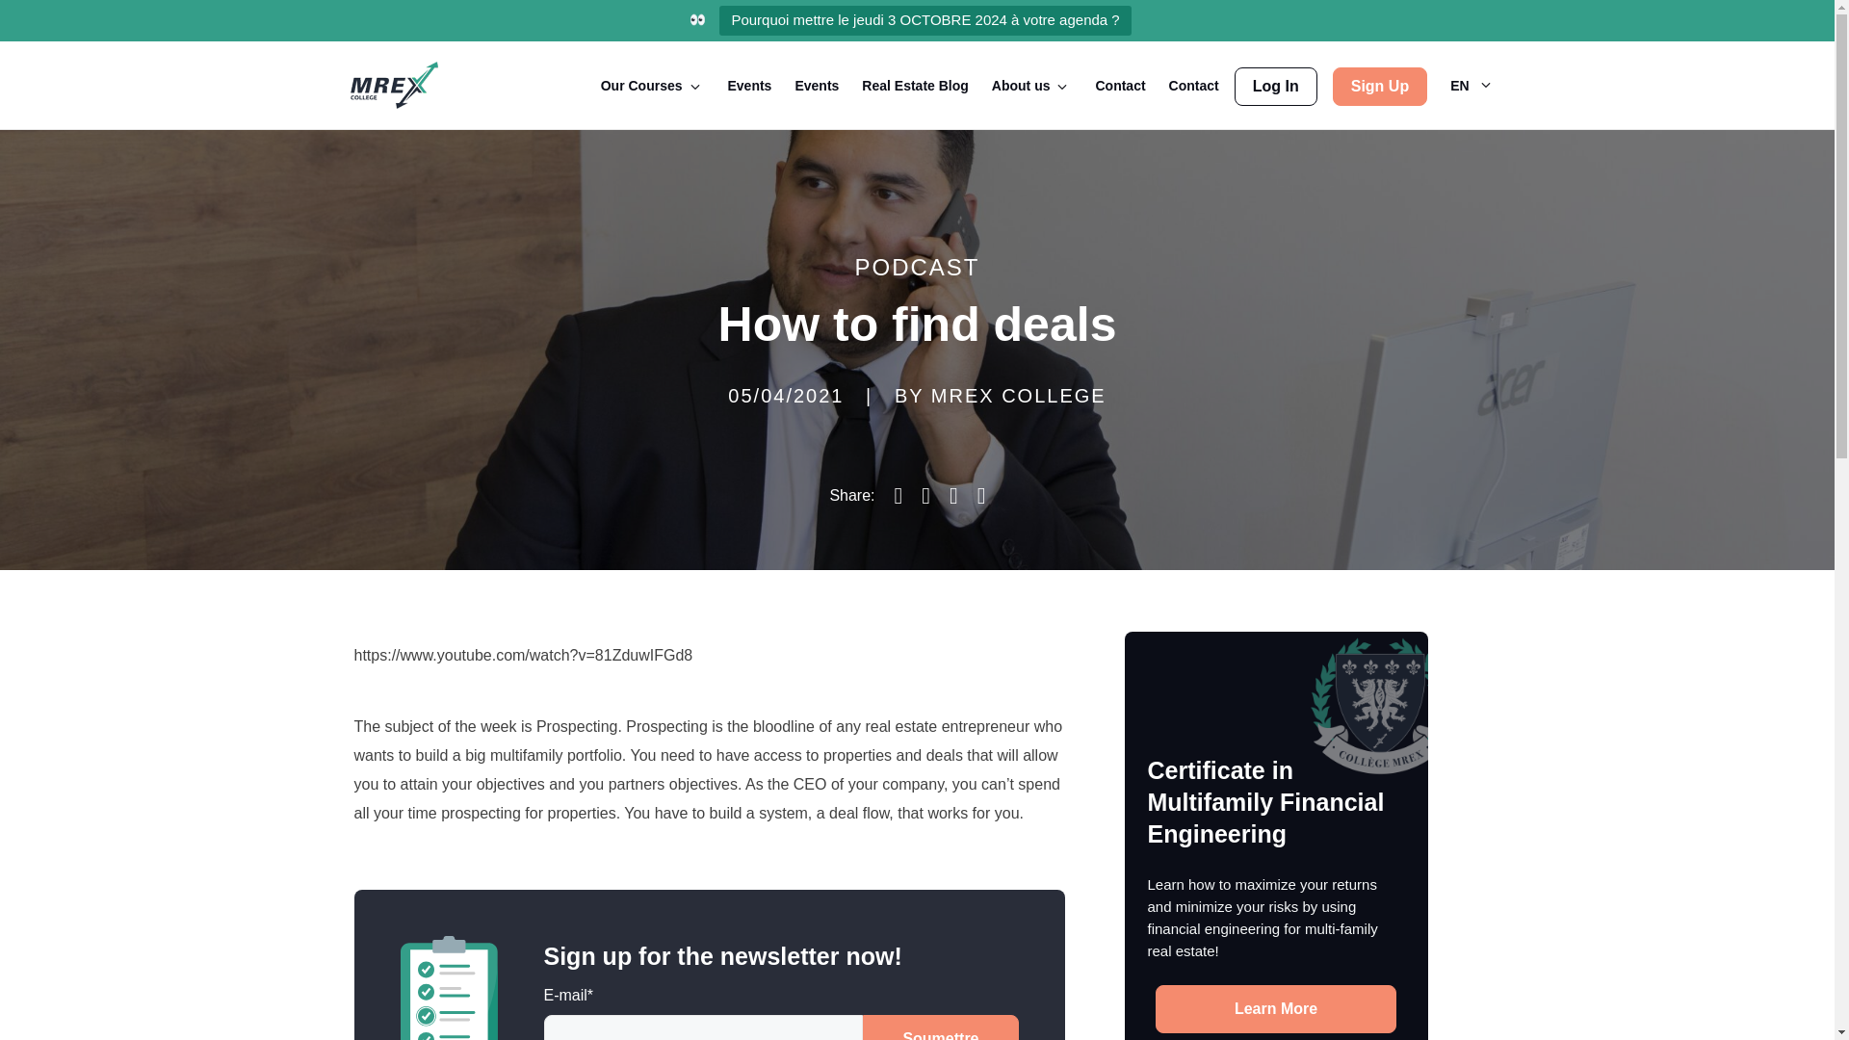  I want to click on Our Courses, so click(641, 85).